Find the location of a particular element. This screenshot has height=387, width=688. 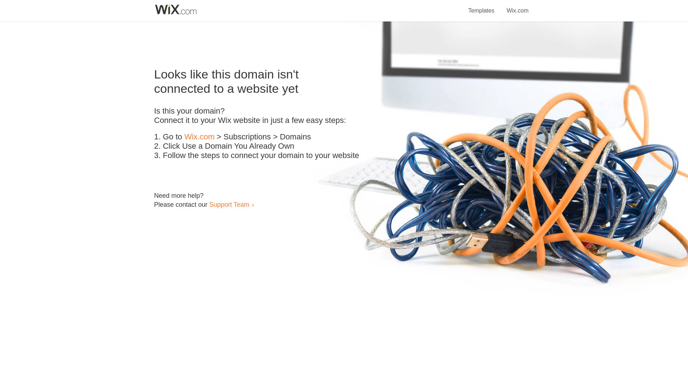

Support Team is located at coordinates (229, 204).